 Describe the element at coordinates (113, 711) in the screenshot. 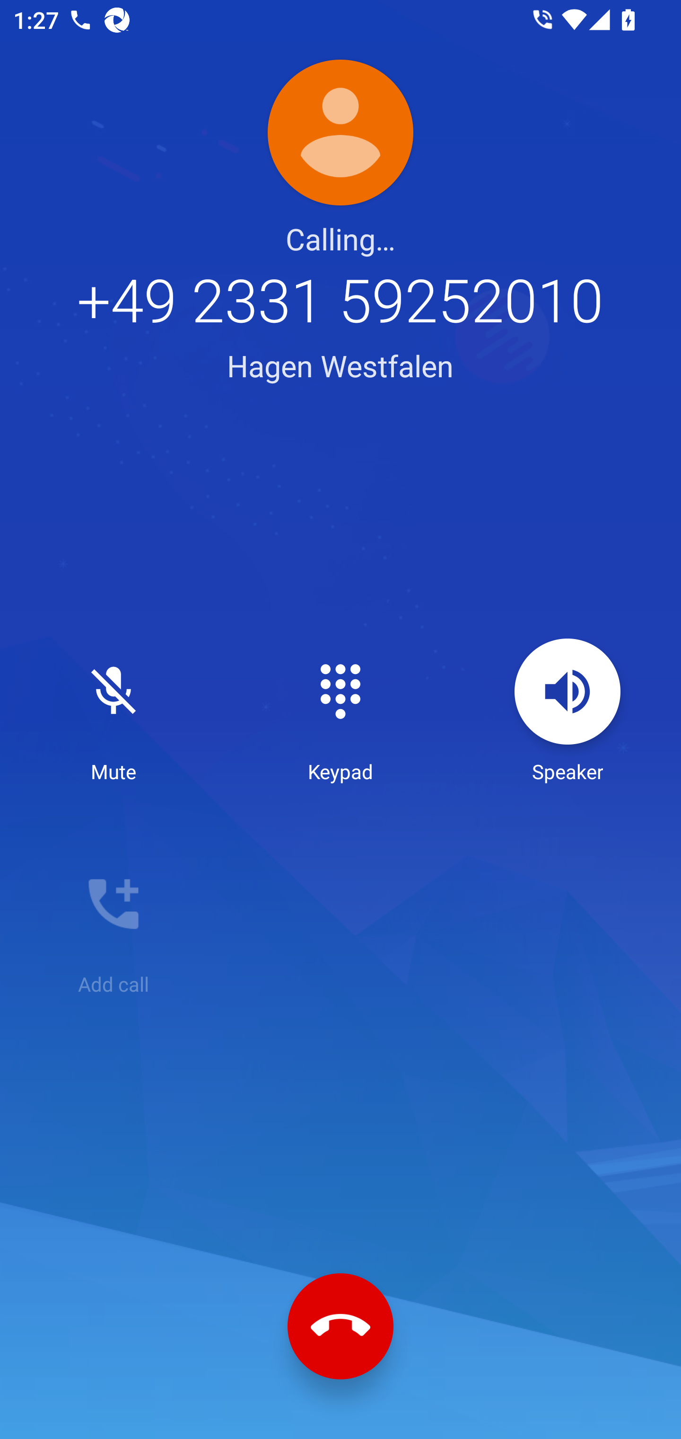

I see `Unmuted Mute` at that location.